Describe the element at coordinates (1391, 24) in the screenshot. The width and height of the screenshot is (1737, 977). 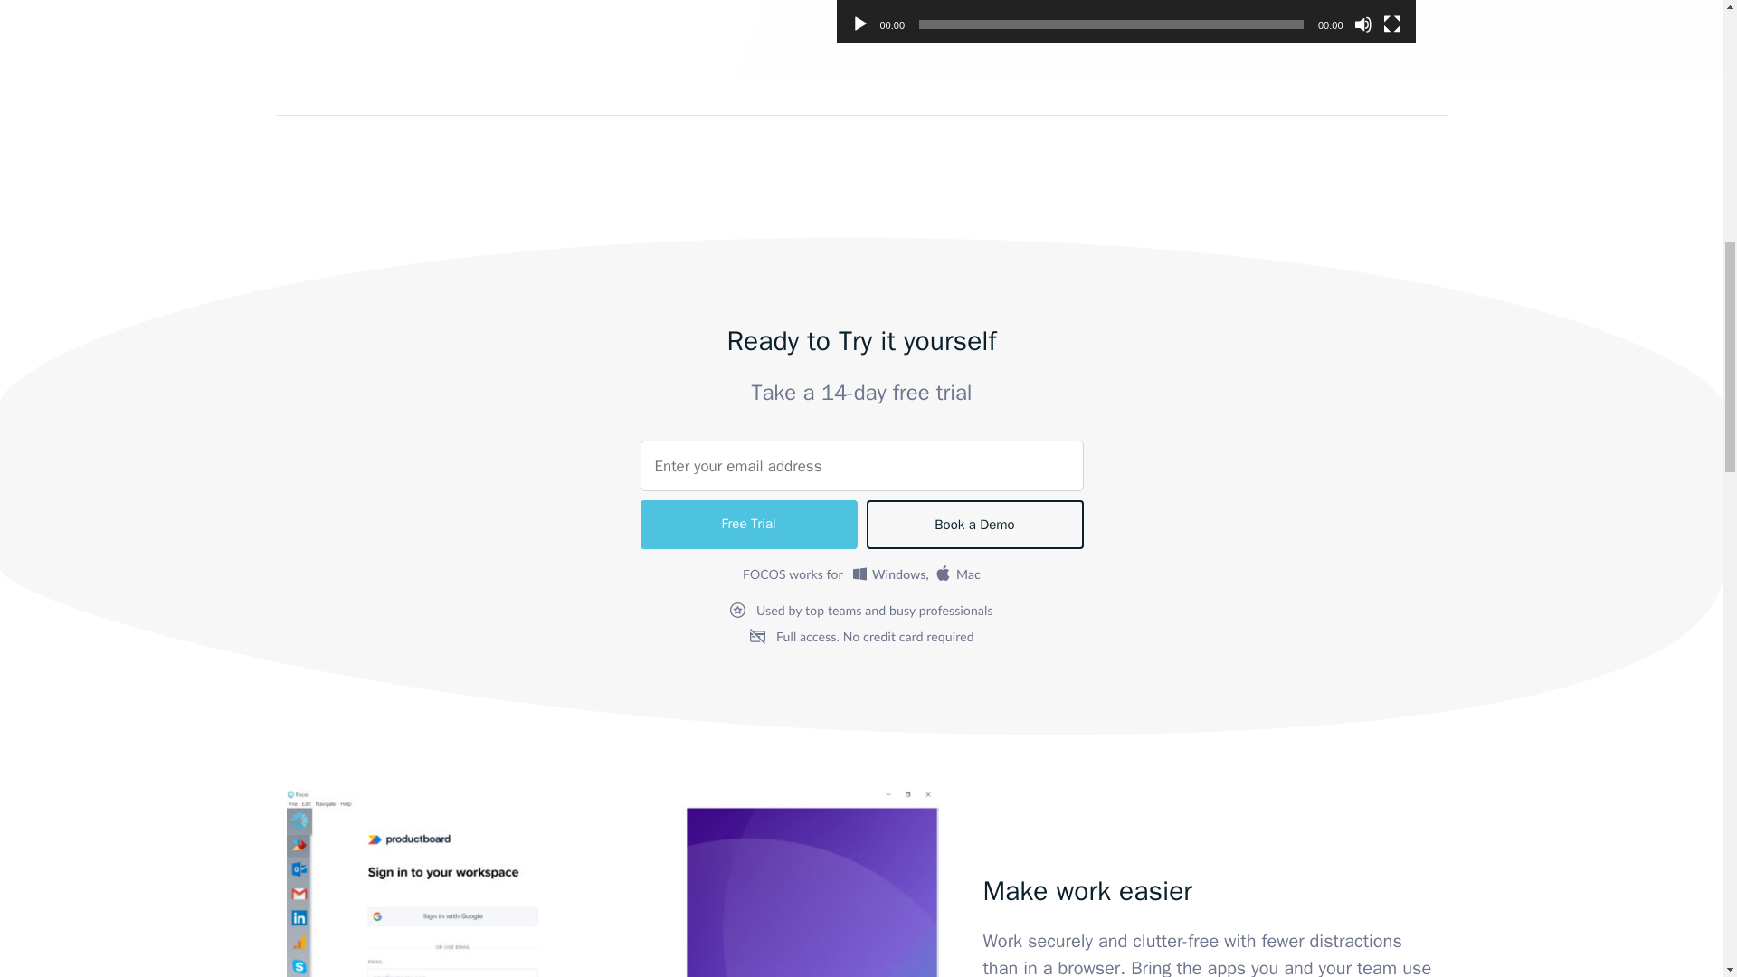
I see `Fullscreen` at that location.